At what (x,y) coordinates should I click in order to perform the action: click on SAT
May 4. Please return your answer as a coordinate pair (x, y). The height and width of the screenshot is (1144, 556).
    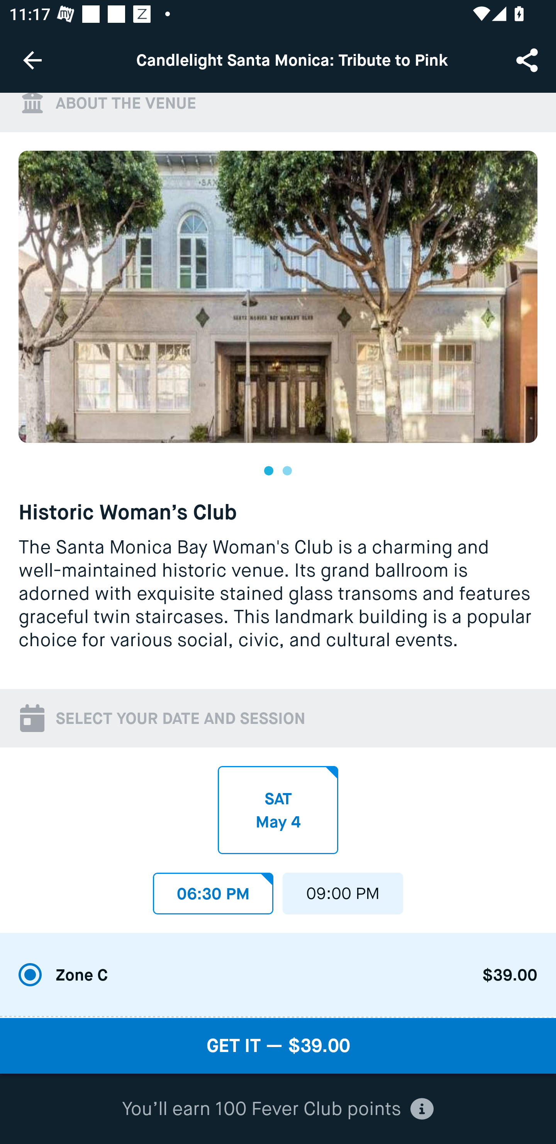
    Looking at the image, I should click on (278, 810).